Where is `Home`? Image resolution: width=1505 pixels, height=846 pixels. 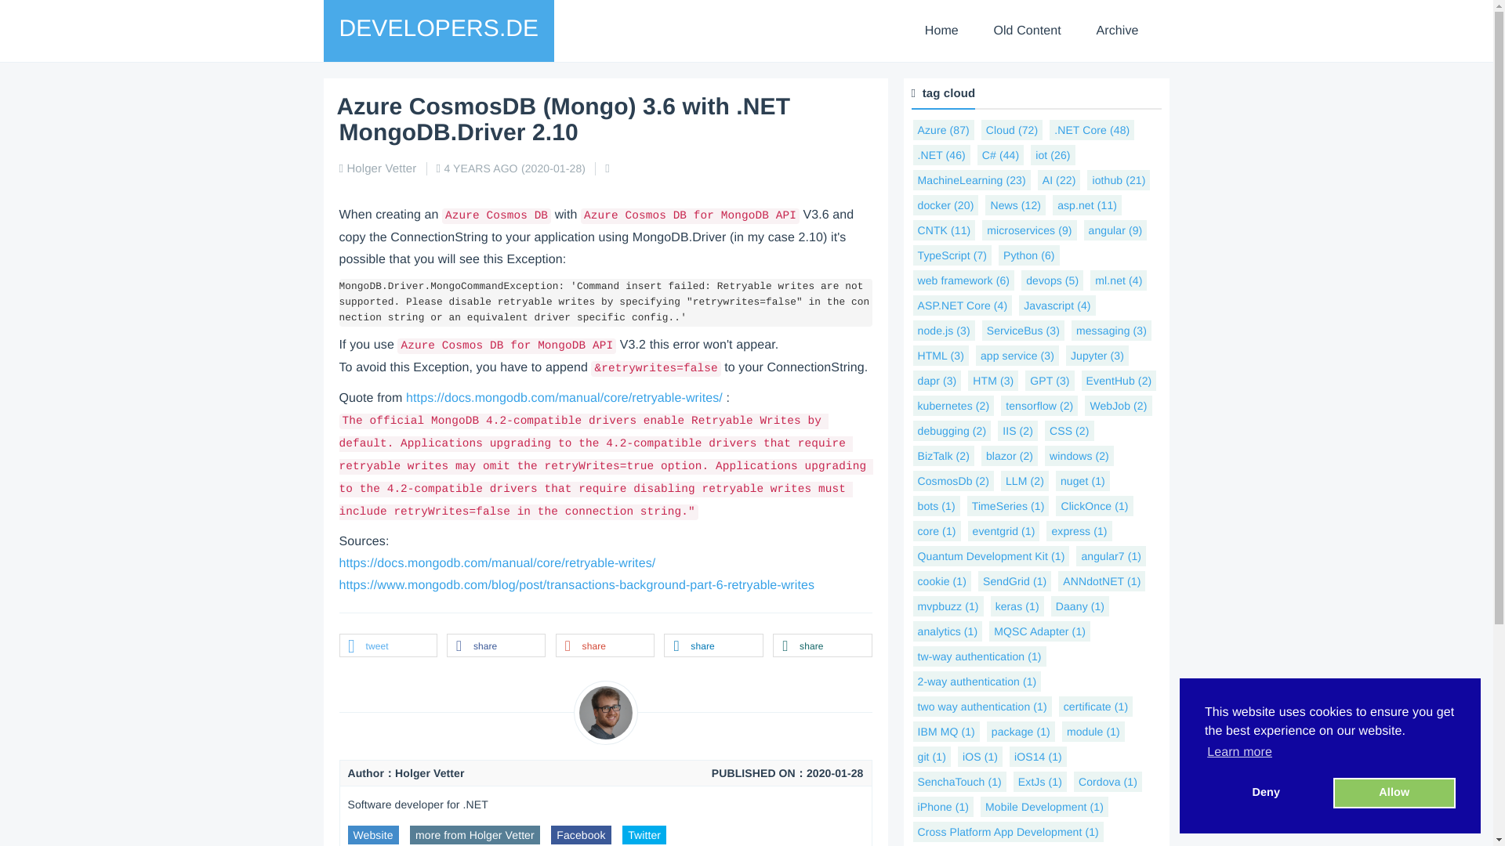 Home is located at coordinates (941, 31).